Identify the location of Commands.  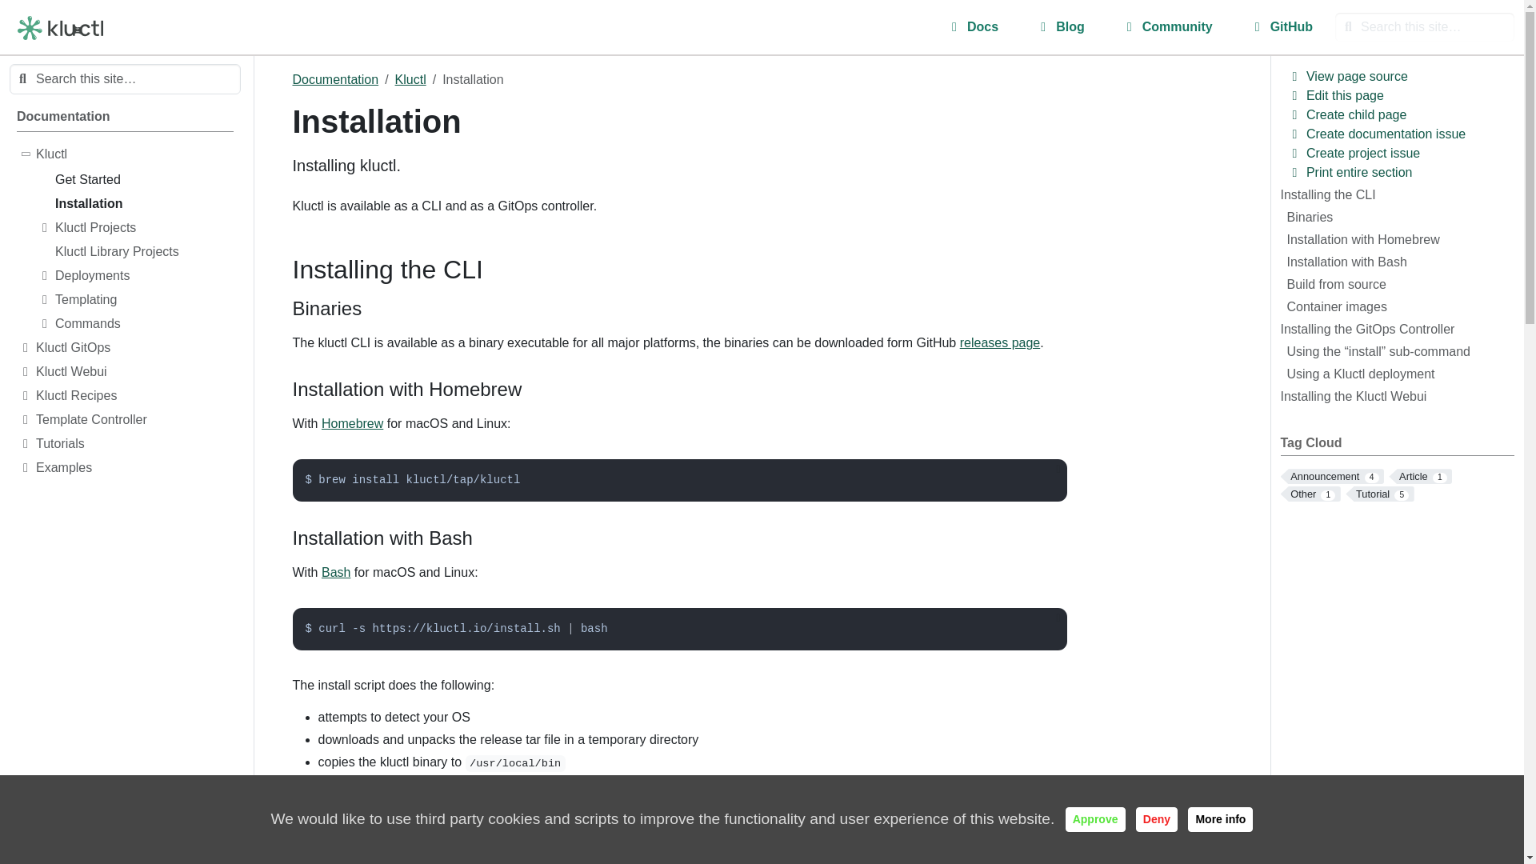
(144, 326).